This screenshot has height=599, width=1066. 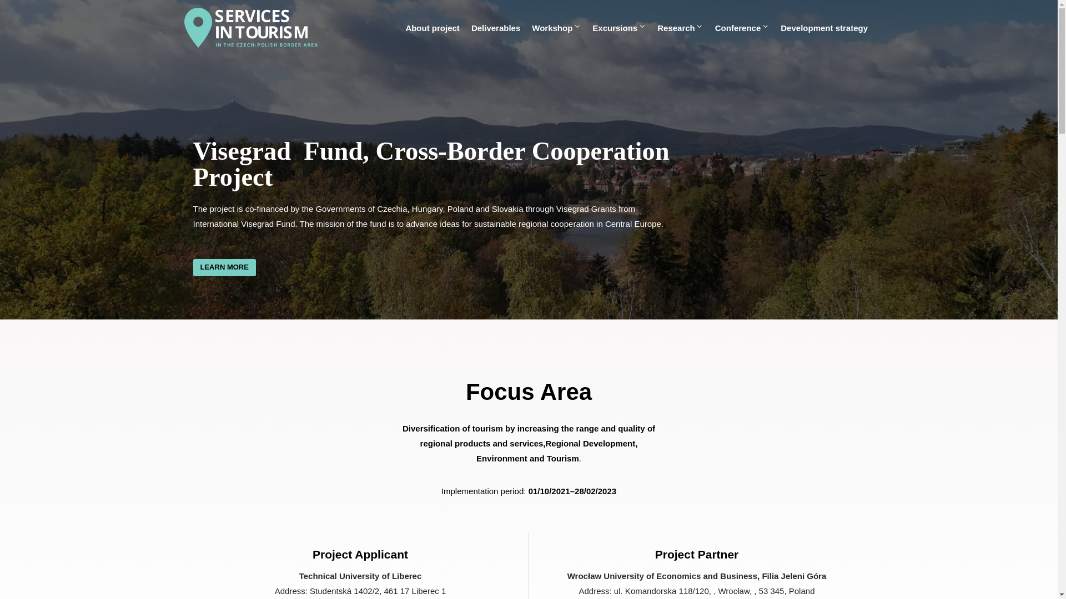 What do you see at coordinates (681, 28) in the screenshot?
I see `Research` at bounding box center [681, 28].